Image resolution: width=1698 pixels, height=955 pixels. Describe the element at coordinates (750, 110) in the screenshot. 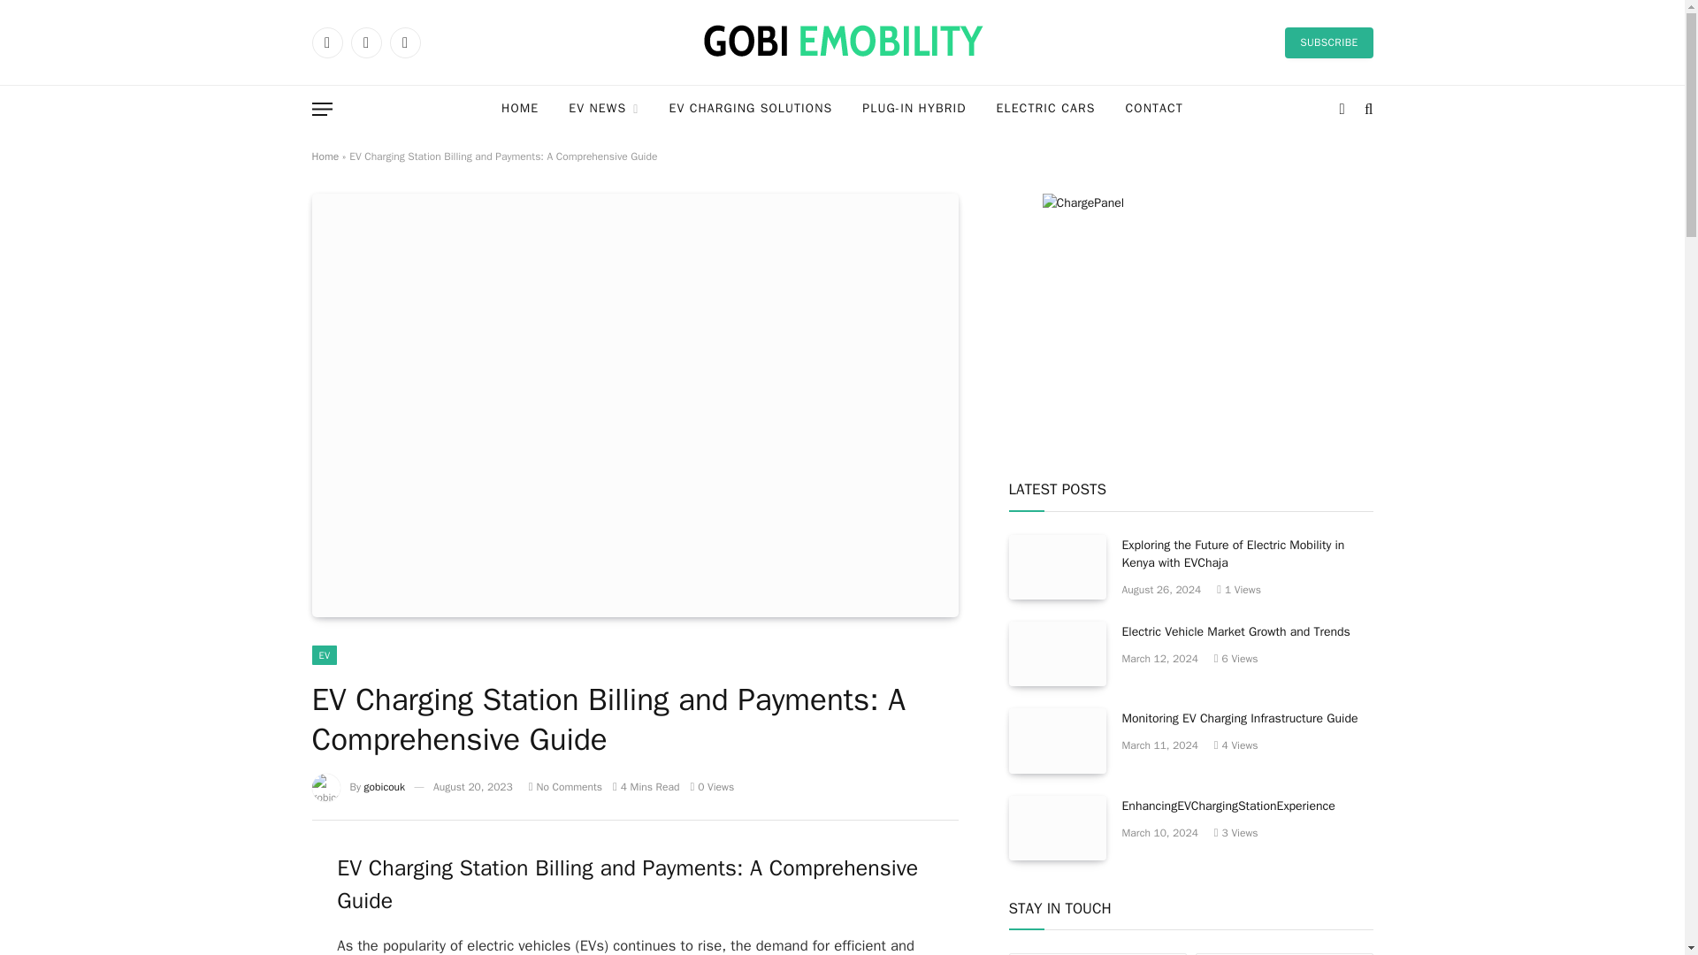

I see `EV CHARGING SOLUTIONS` at that location.